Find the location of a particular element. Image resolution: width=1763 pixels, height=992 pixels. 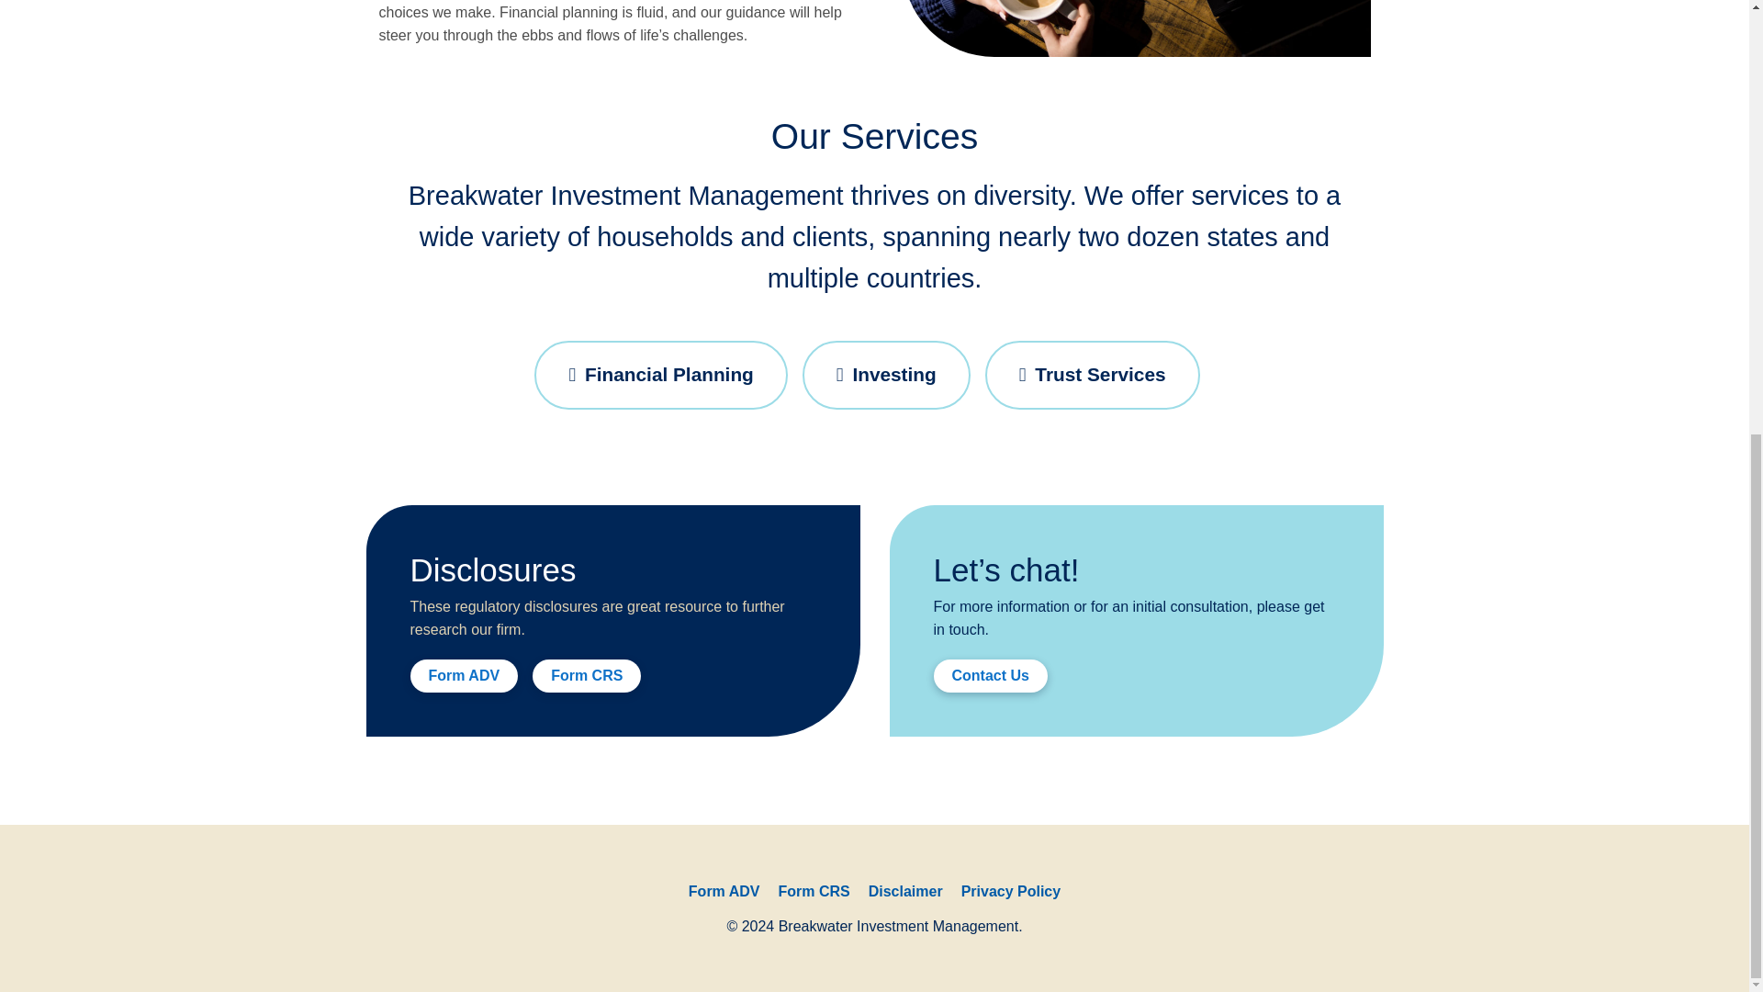

Privacy Policy is located at coordinates (1010, 891).